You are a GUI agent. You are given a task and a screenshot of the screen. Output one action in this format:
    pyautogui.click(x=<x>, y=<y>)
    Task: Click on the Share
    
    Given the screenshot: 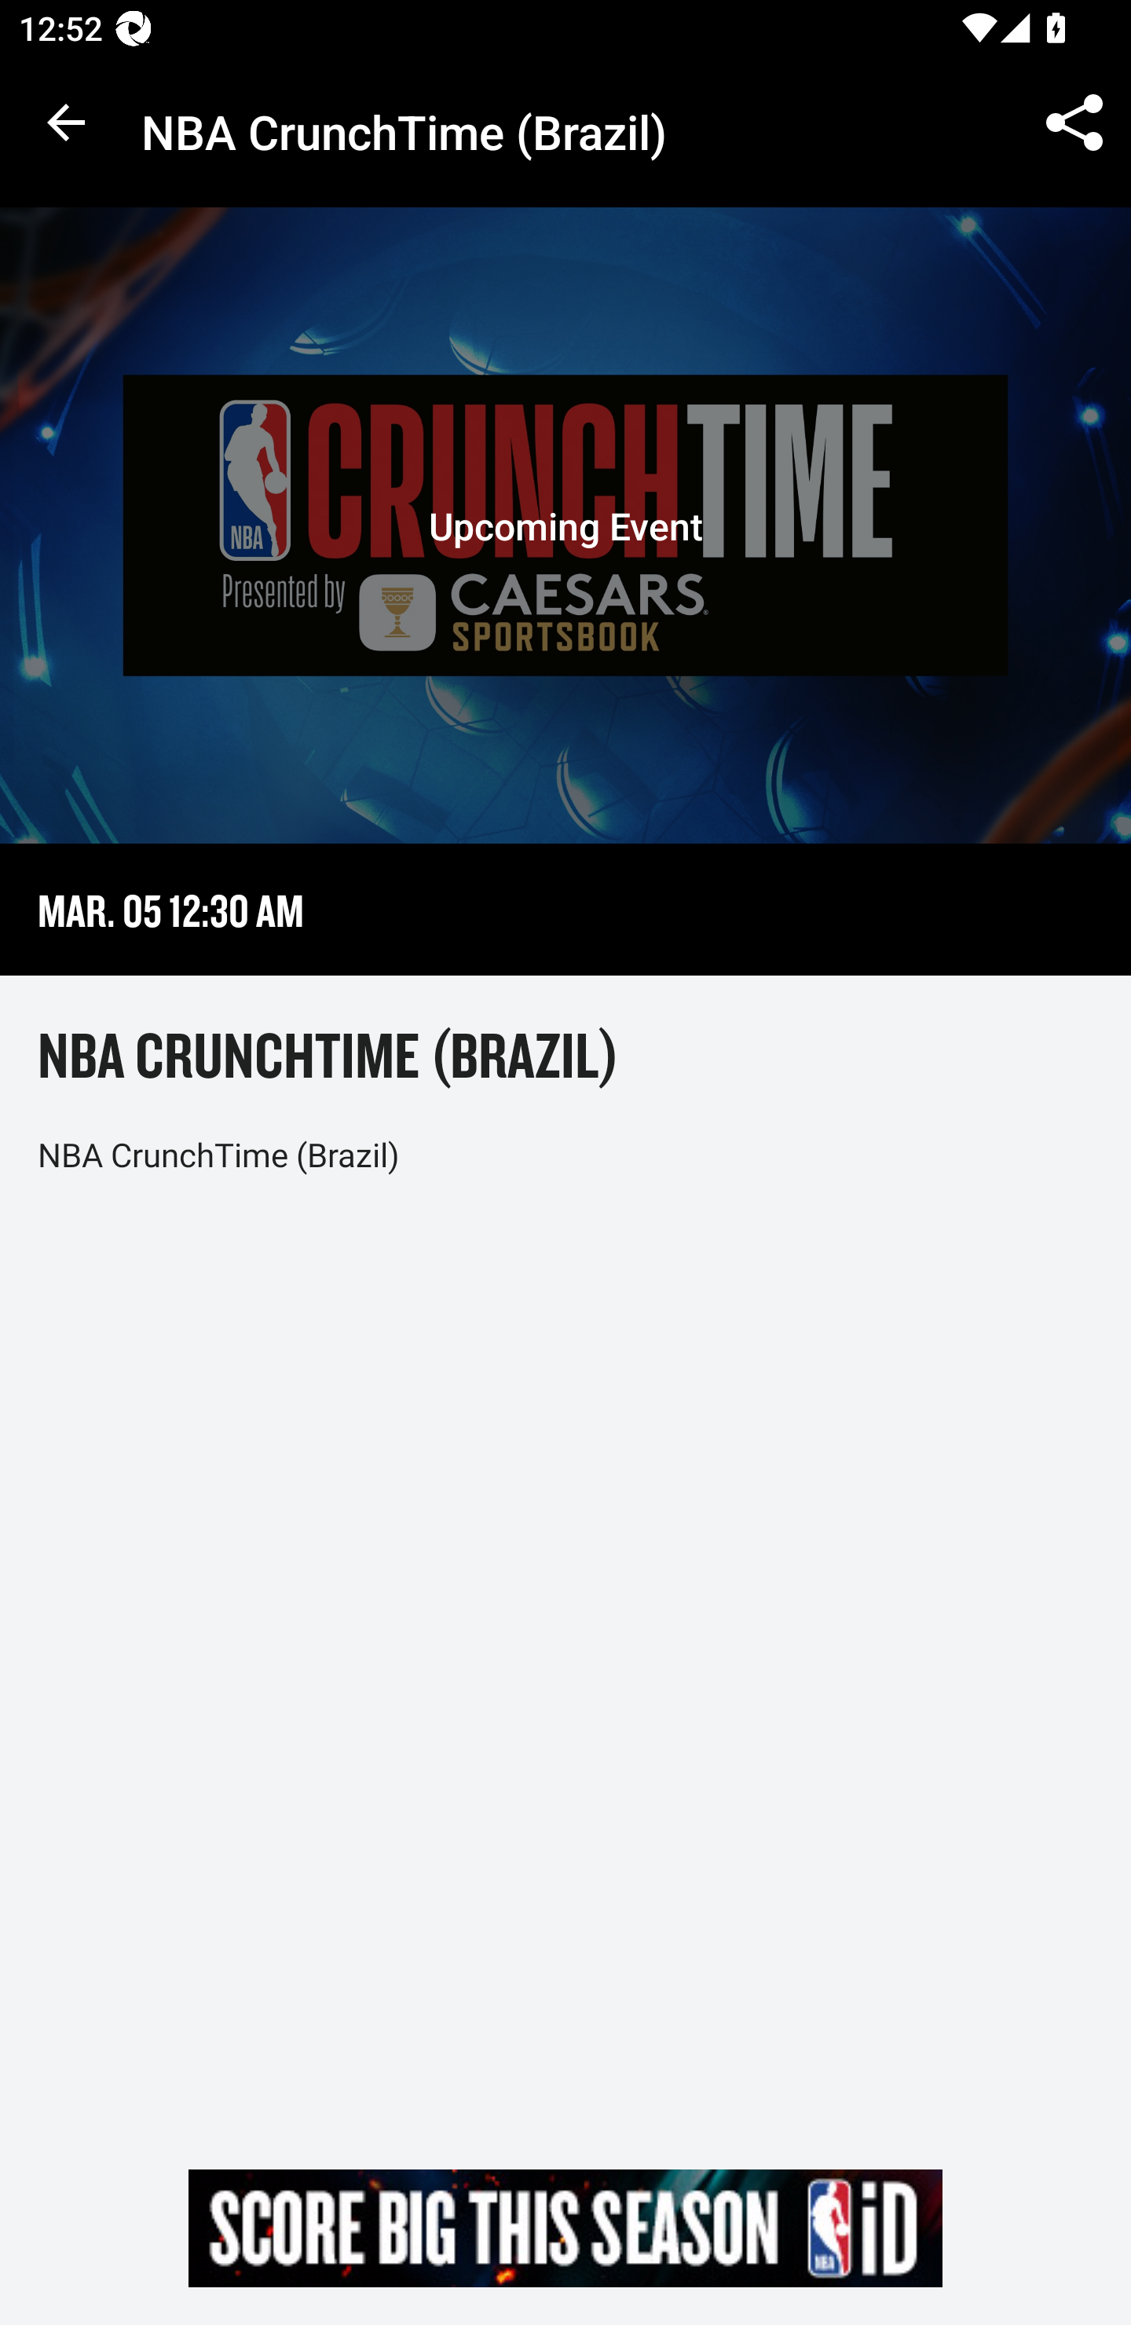 What is the action you would take?
    pyautogui.click(x=1074, y=121)
    